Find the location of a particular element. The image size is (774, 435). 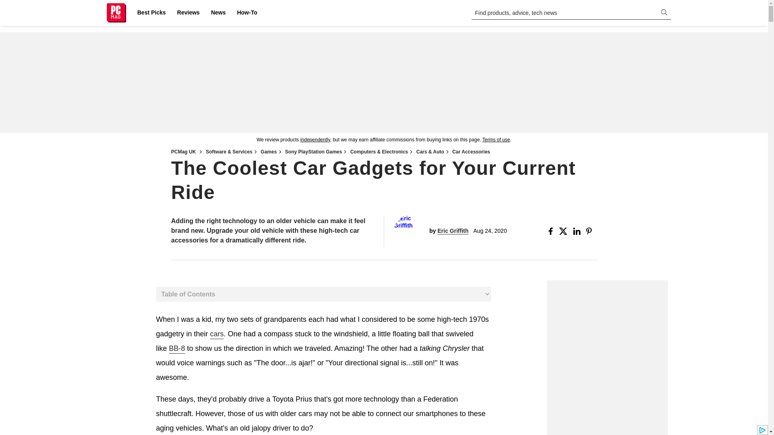

Share this Story on X is located at coordinates (564, 231).